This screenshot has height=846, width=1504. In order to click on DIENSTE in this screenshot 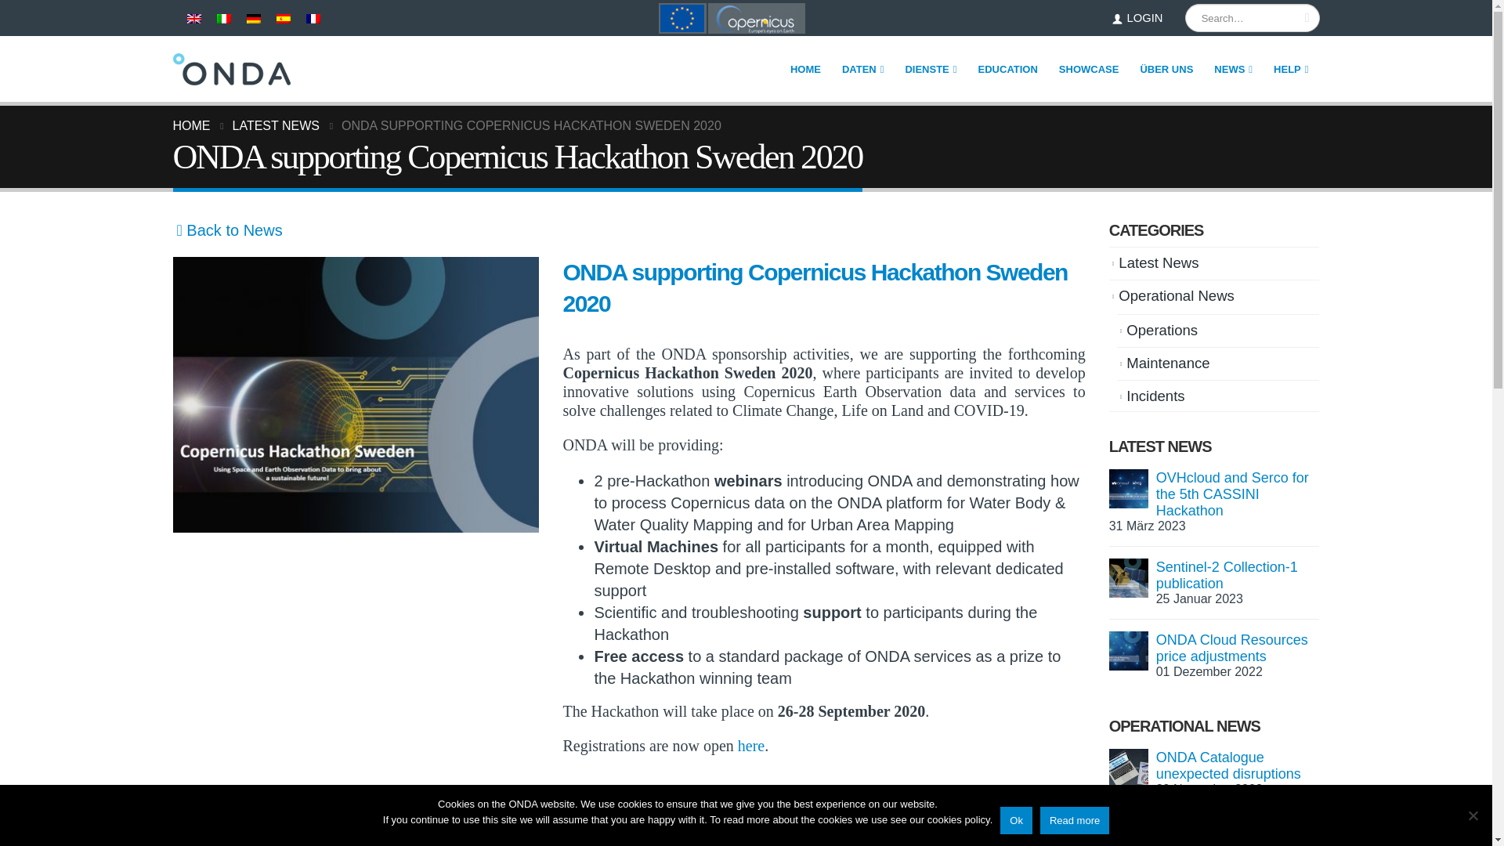, I will do `click(931, 69)`.